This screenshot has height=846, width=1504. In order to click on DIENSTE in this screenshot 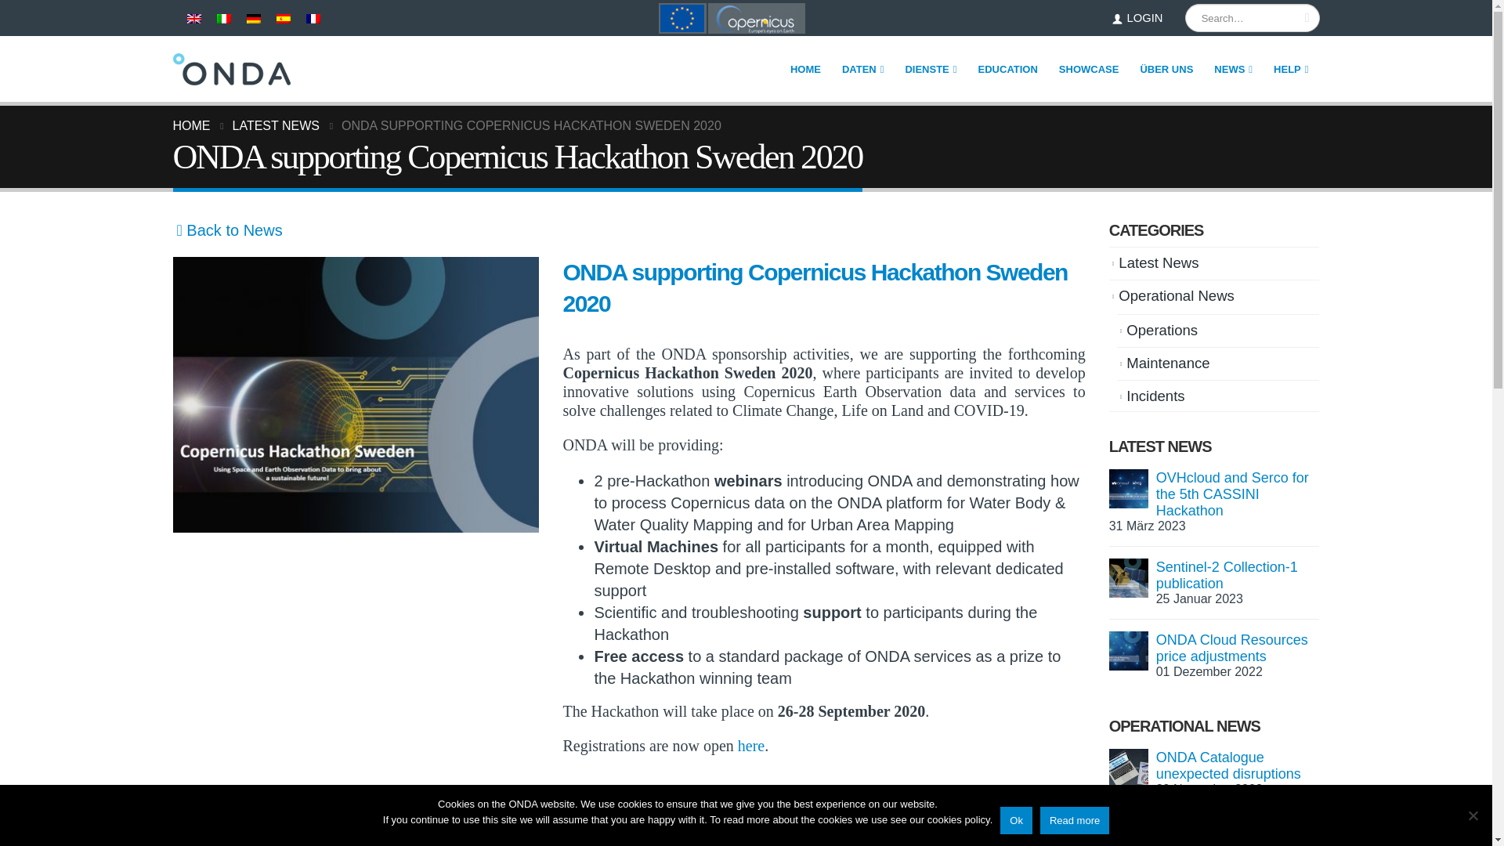, I will do `click(931, 69)`.